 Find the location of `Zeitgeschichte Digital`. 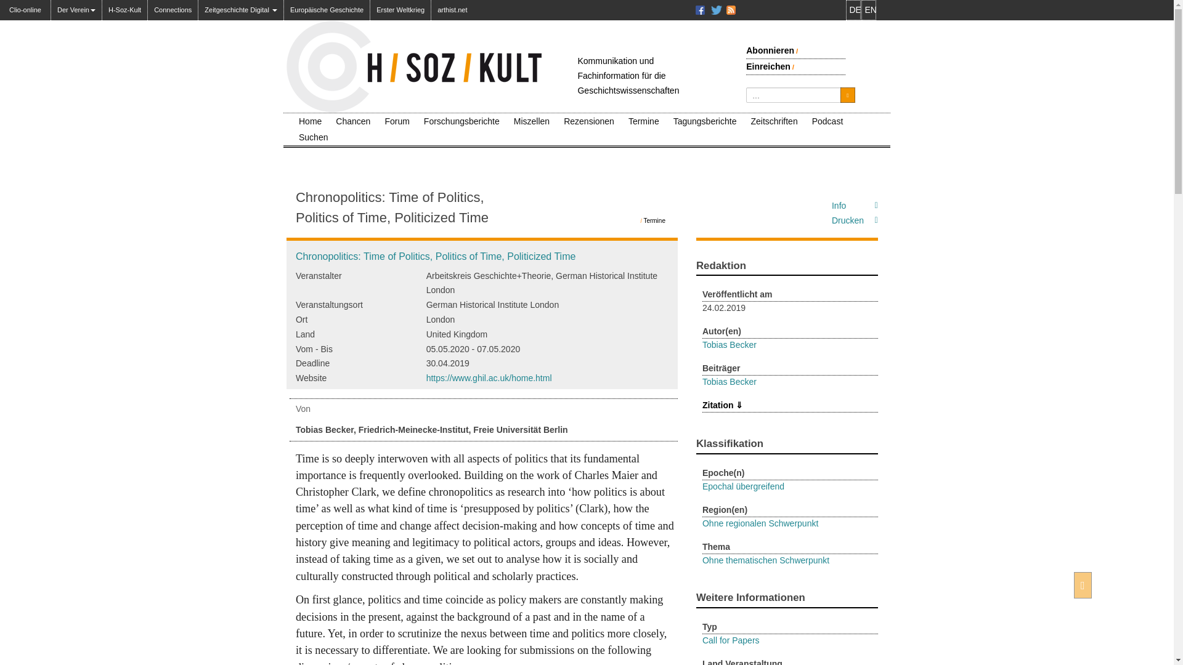

Zeitgeschichte Digital is located at coordinates (241, 10).